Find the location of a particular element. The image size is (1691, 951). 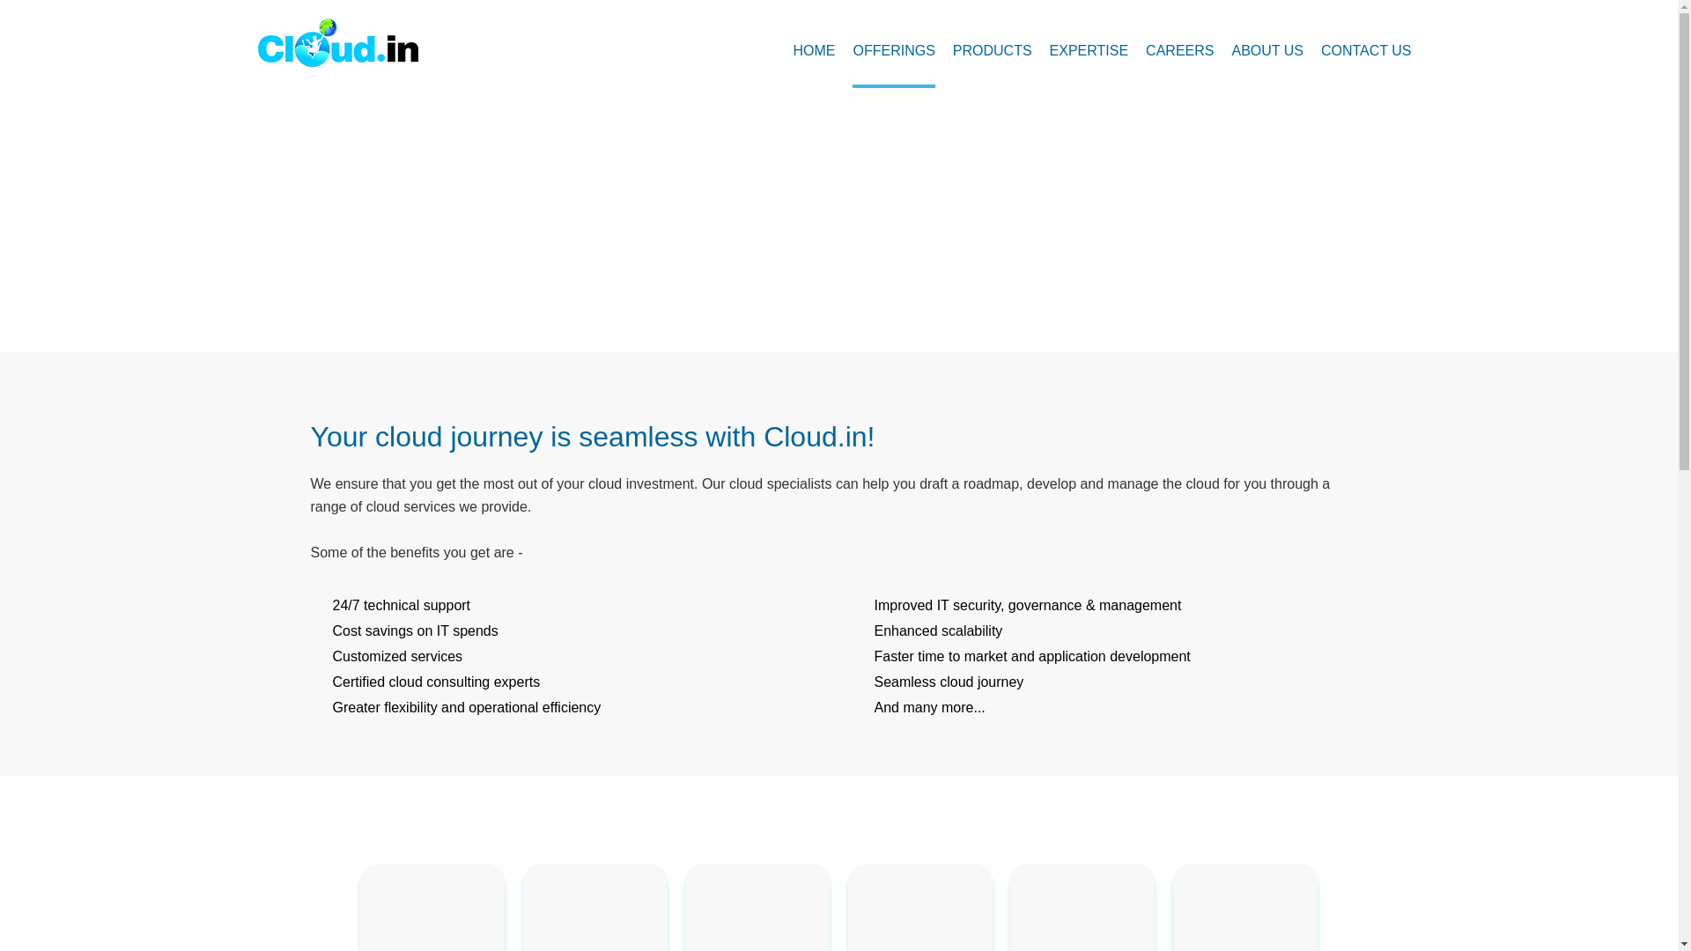

CONTACT US is located at coordinates (1366, 51).